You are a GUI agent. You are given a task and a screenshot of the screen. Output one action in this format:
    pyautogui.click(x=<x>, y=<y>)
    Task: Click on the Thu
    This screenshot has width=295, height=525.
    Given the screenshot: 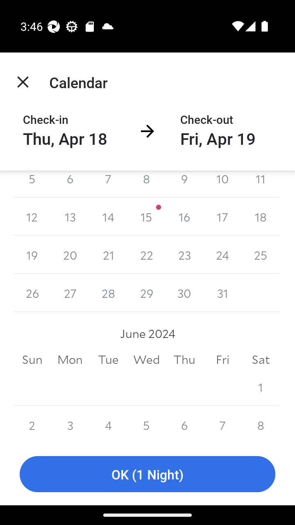 What is the action you would take?
    pyautogui.click(x=184, y=359)
    